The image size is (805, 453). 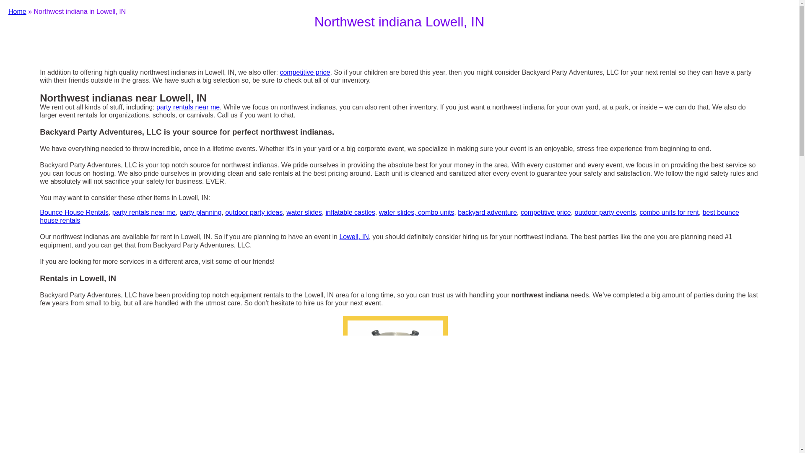 I want to click on backyard adventure, so click(x=487, y=212).